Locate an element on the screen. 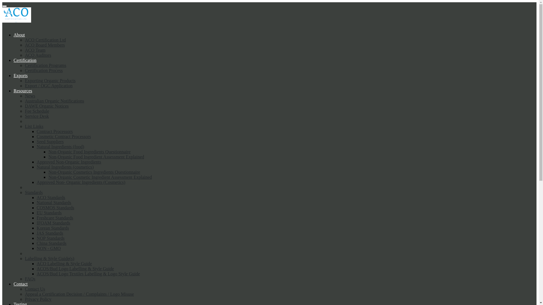 This screenshot has width=543, height=305. ACOS/Bud Logo Textiles Labelling & Logo Style Guide is located at coordinates (88, 274).